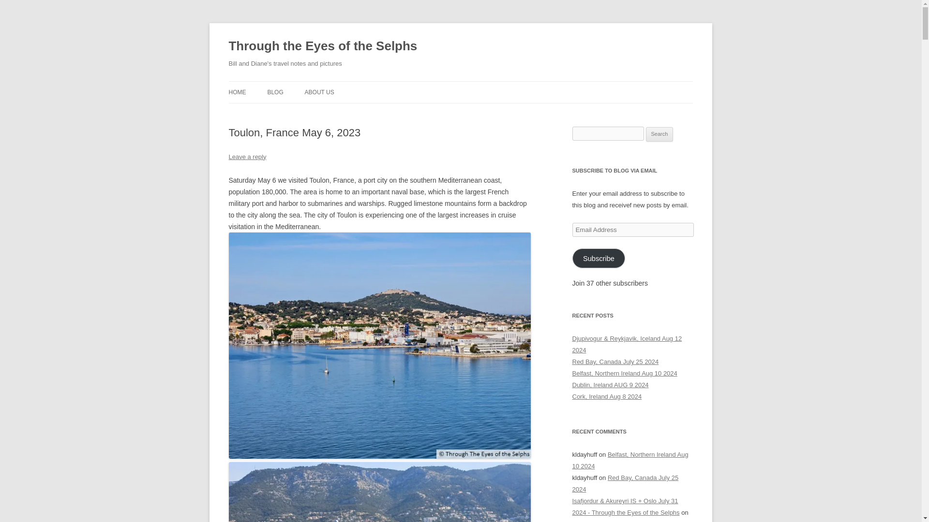  I want to click on Through the Eyes of the Selphs, so click(323, 46).